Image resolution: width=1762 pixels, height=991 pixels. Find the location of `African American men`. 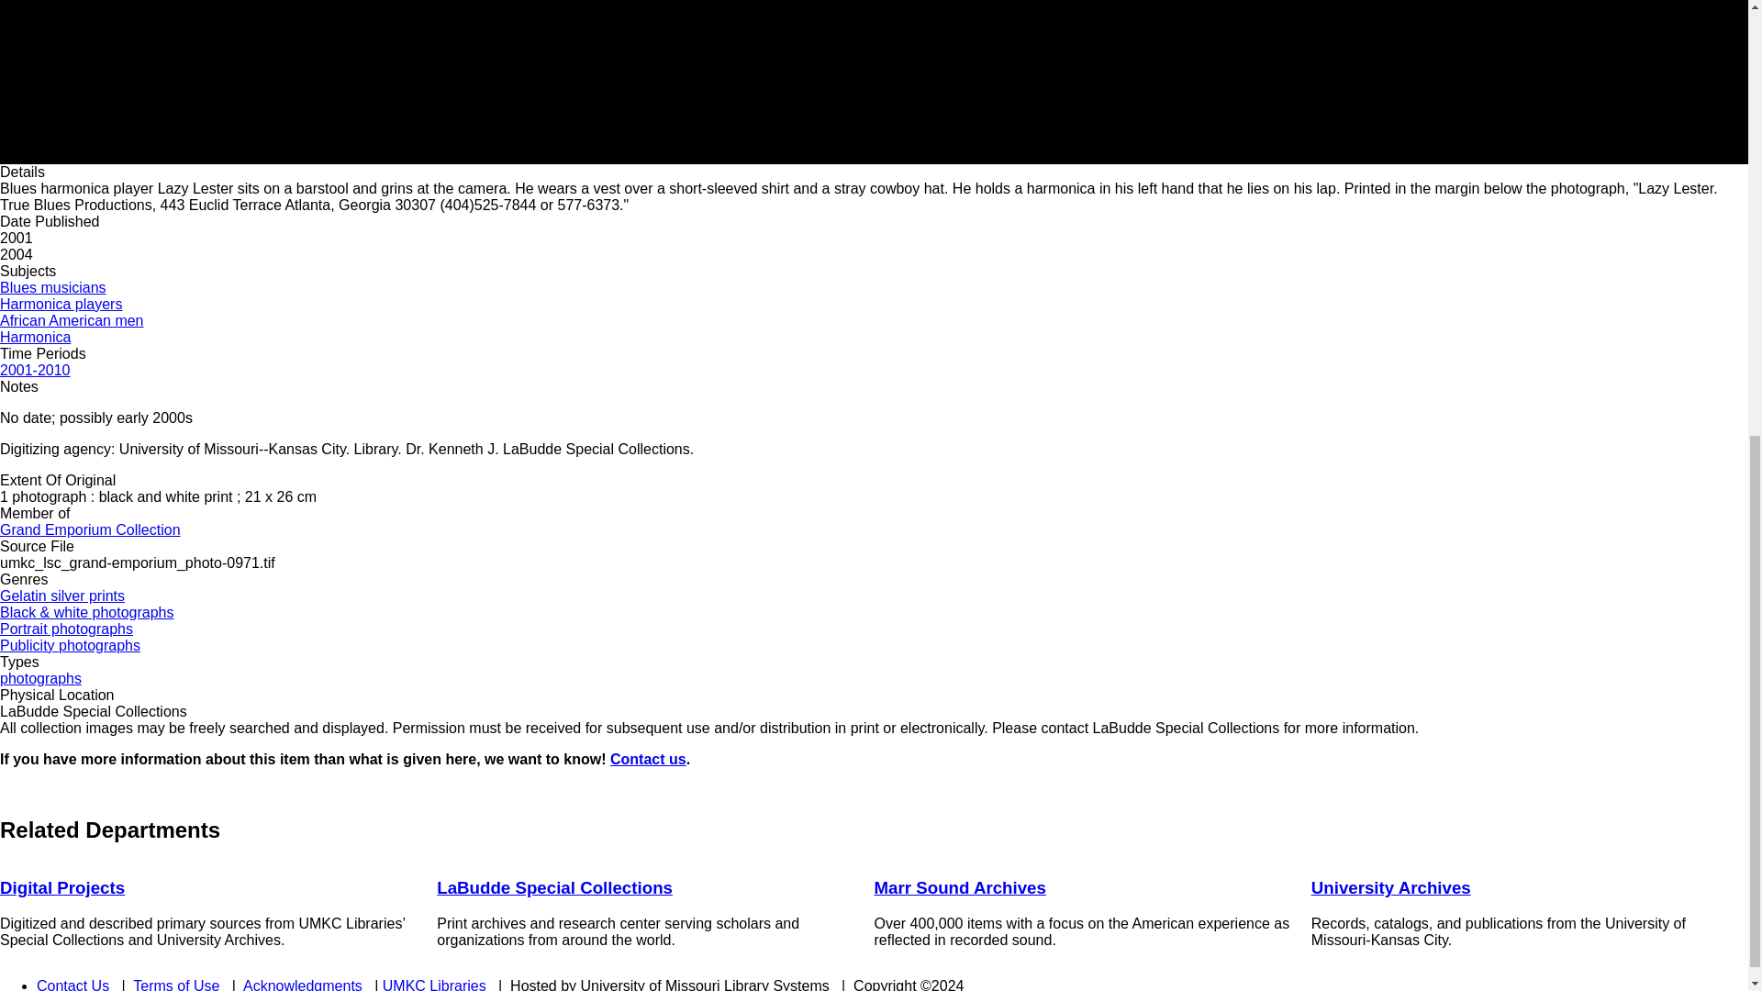

African American men is located at coordinates (72, 320).